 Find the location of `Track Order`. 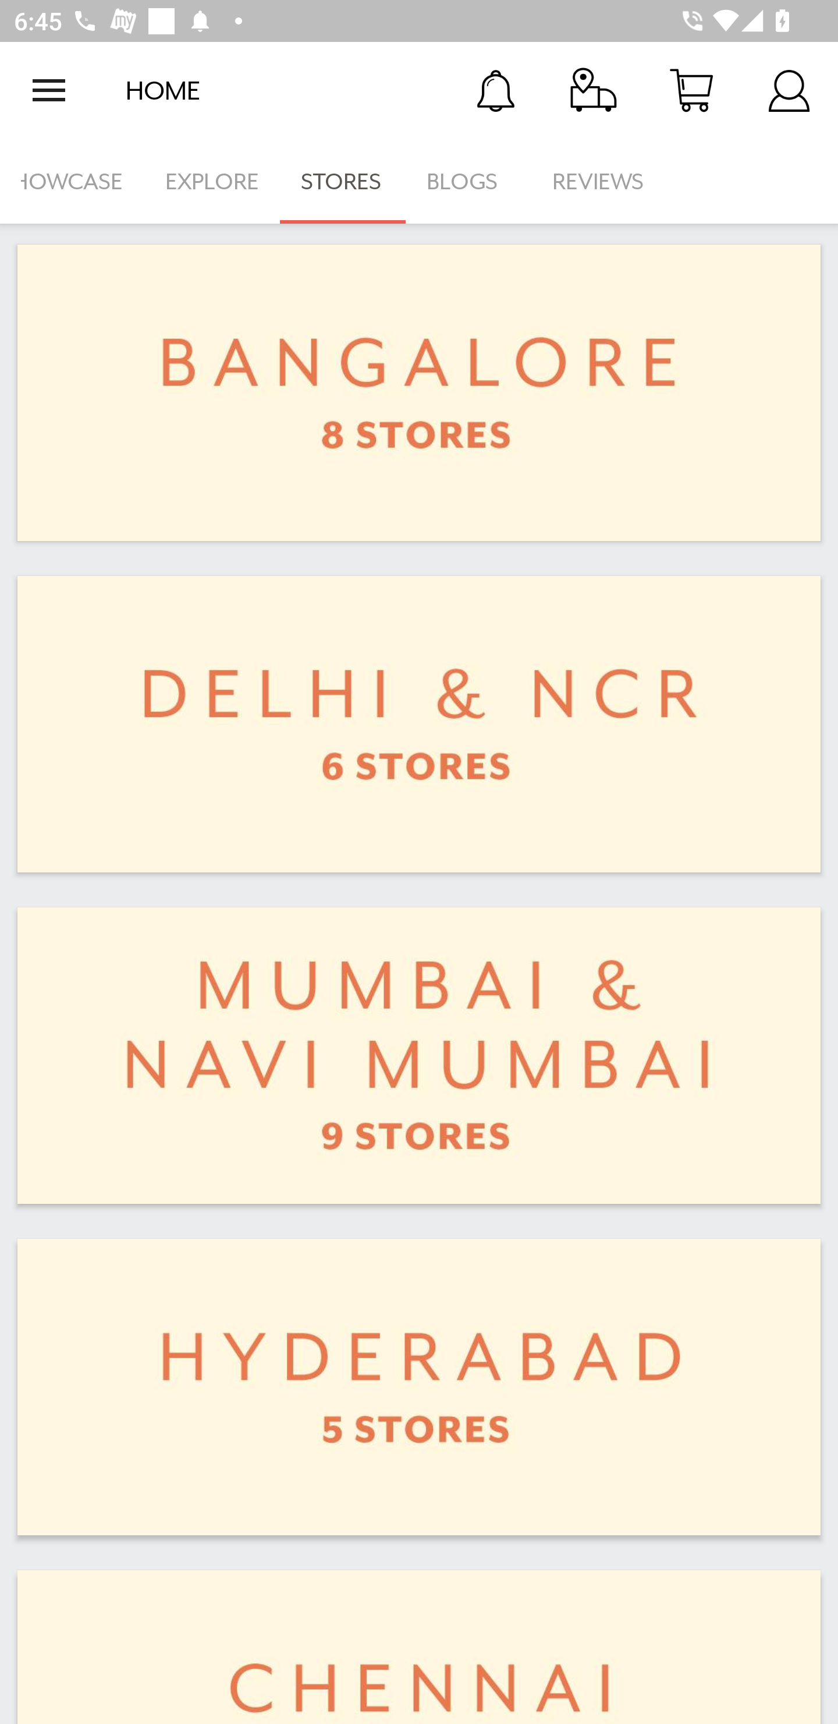

Track Order is located at coordinates (594, 90).